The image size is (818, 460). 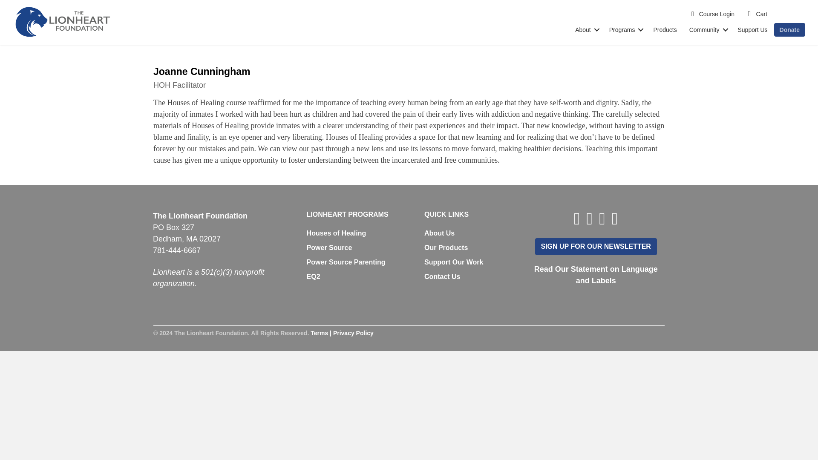 I want to click on Power Source Parenting, so click(x=346, y=262).